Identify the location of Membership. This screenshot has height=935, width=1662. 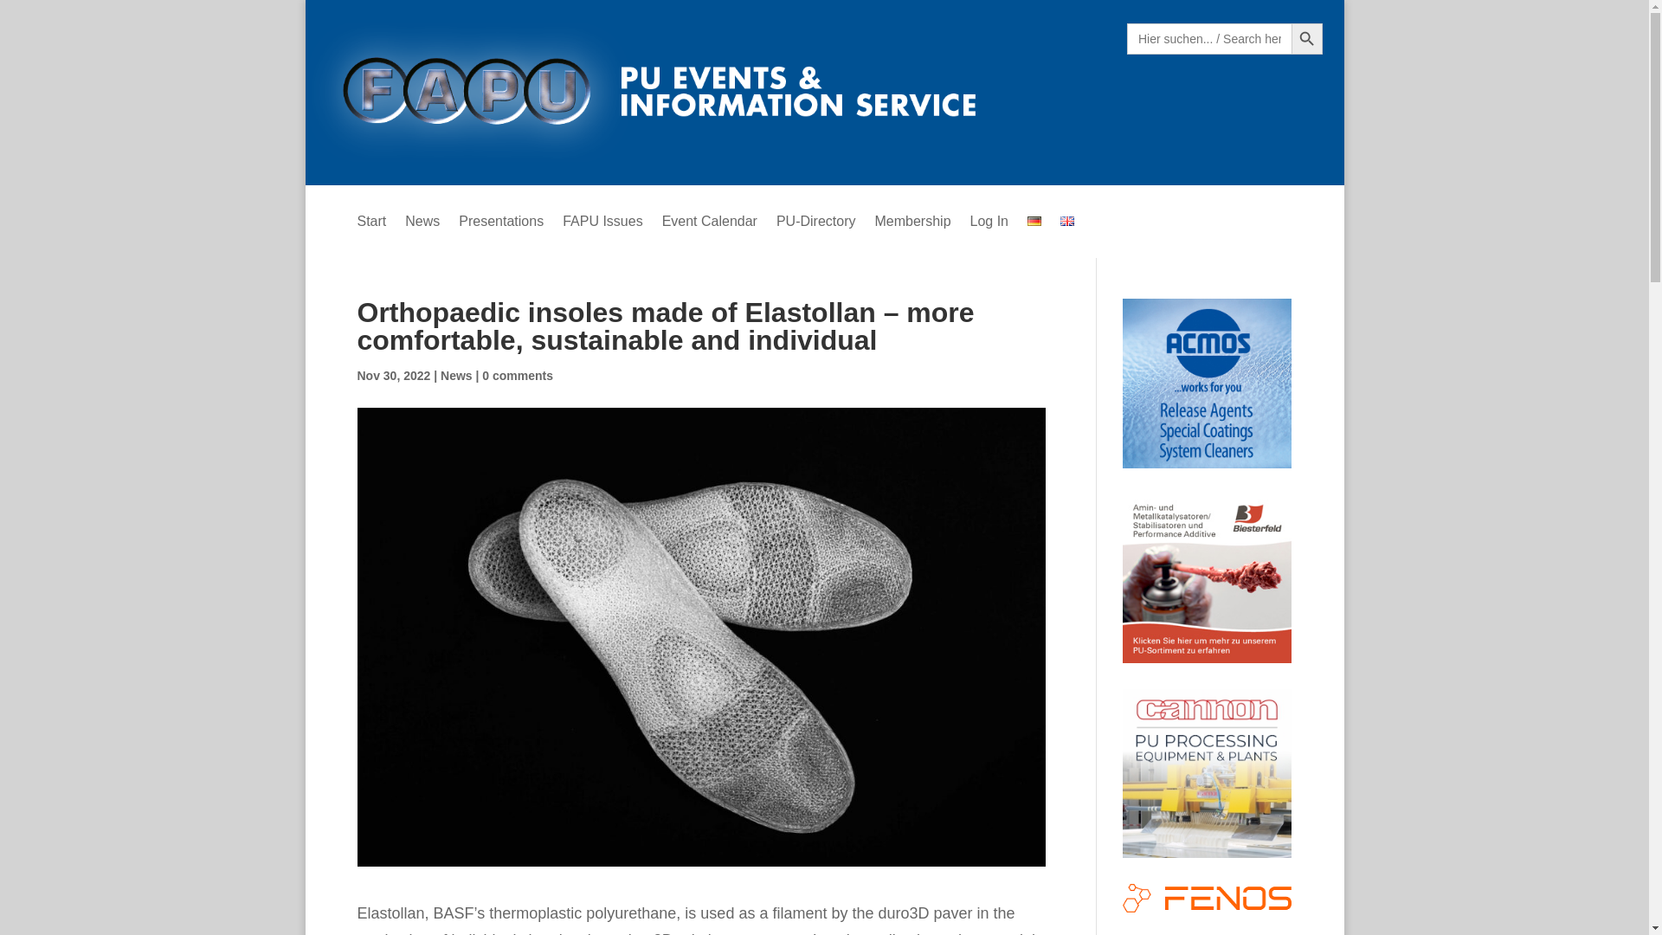
(912, 225).